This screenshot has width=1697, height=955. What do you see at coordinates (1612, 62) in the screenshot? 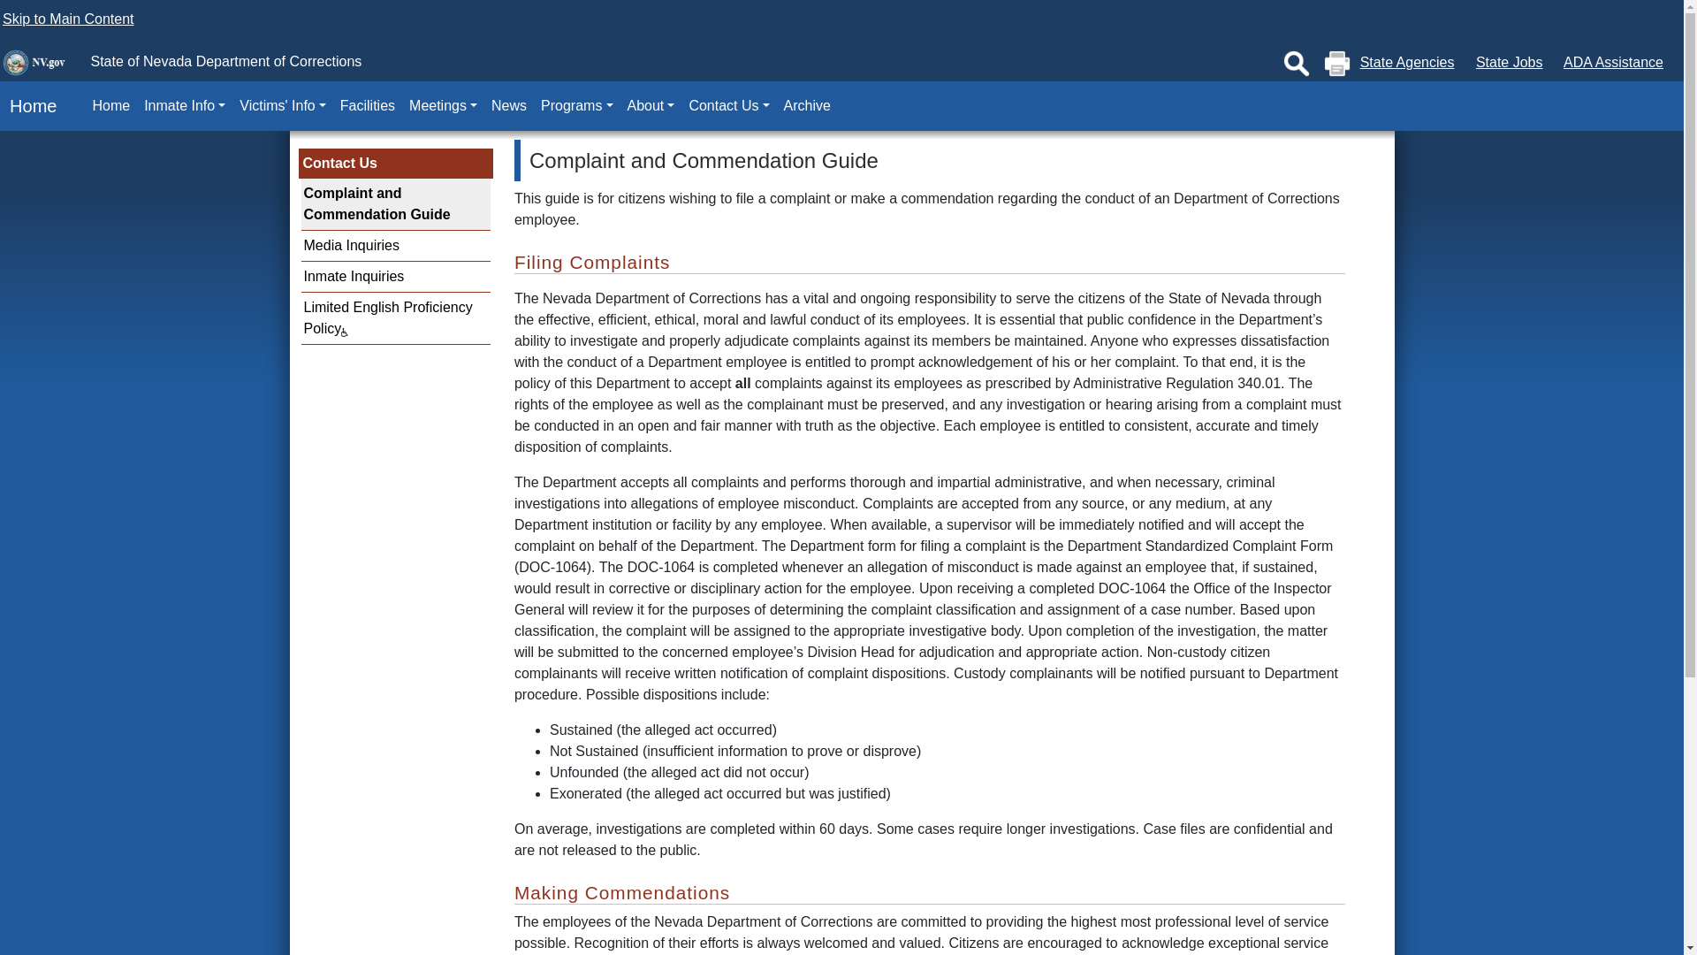
I see `ADA Assistance` at bounding box center [1612, 62].